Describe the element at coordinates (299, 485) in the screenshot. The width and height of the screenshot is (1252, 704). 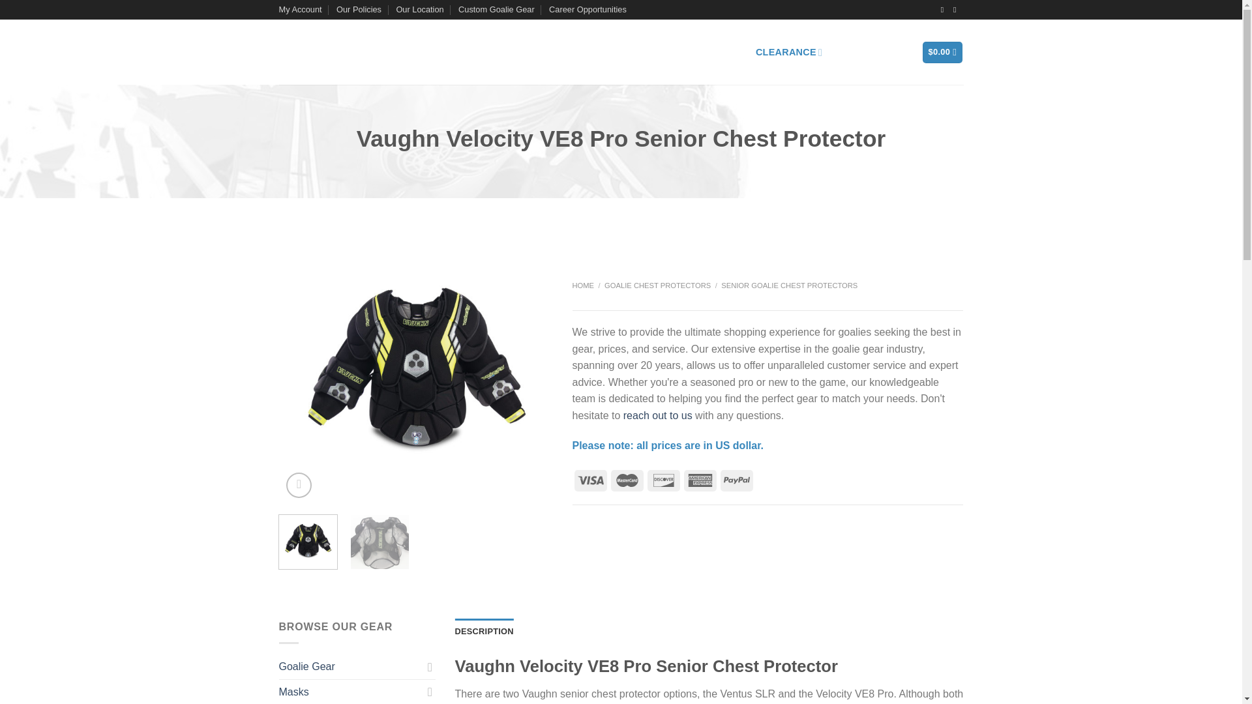
I see `Zoom` at that location.